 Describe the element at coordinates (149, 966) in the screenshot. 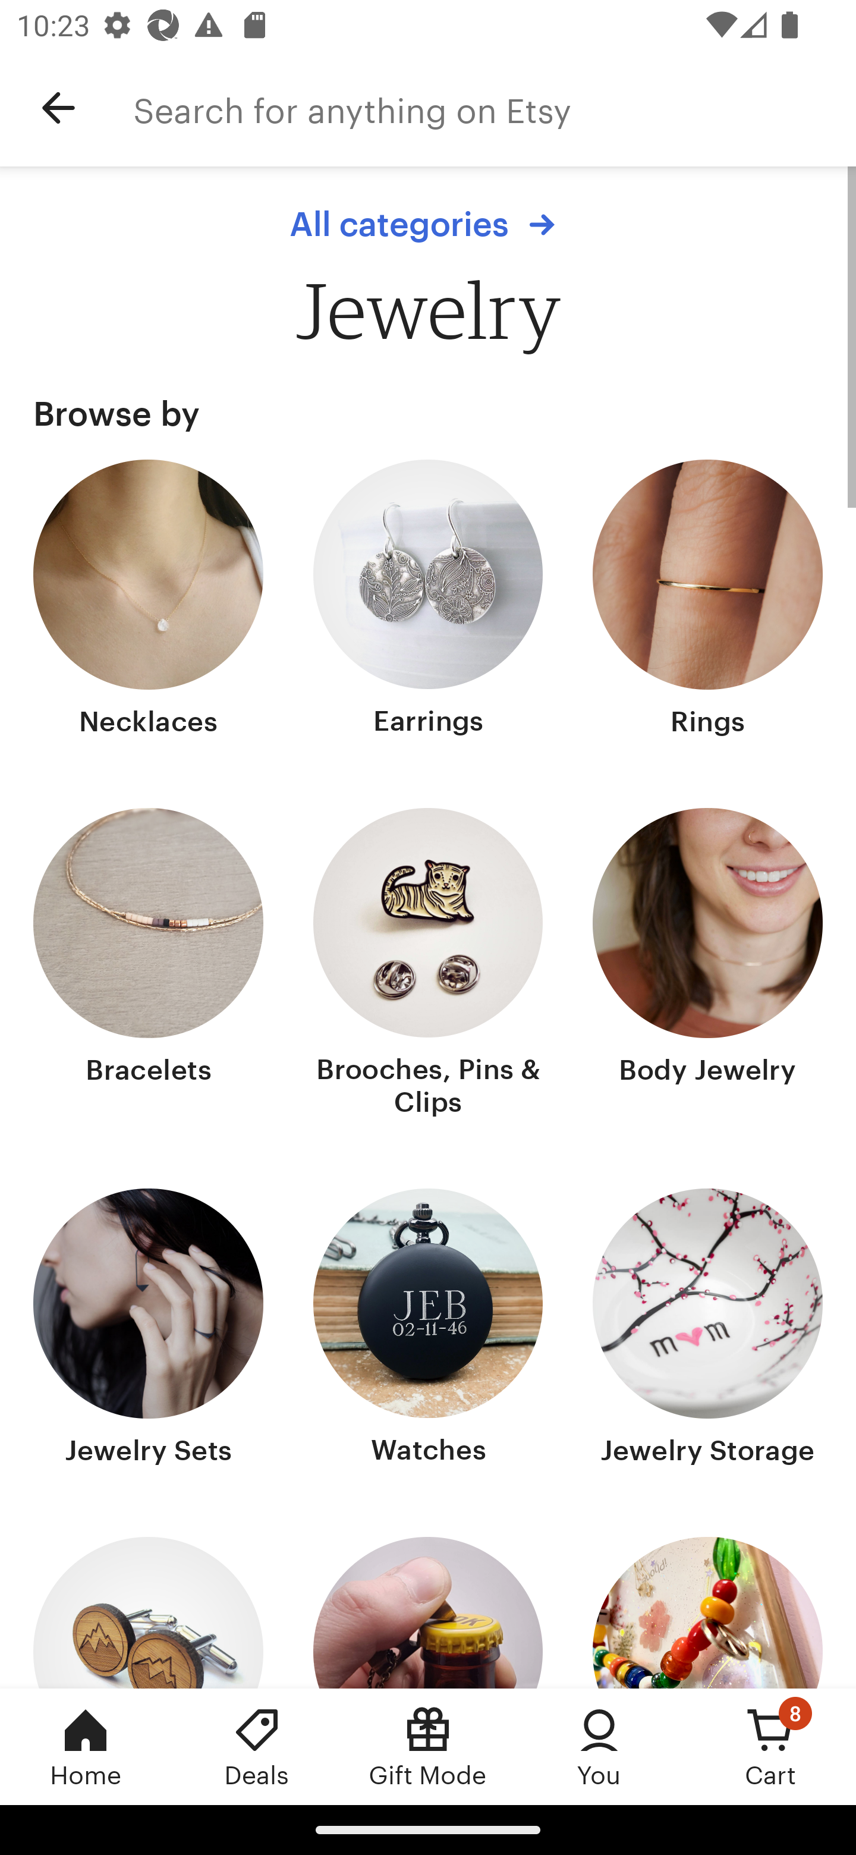

I see `Bracelets` at that location.